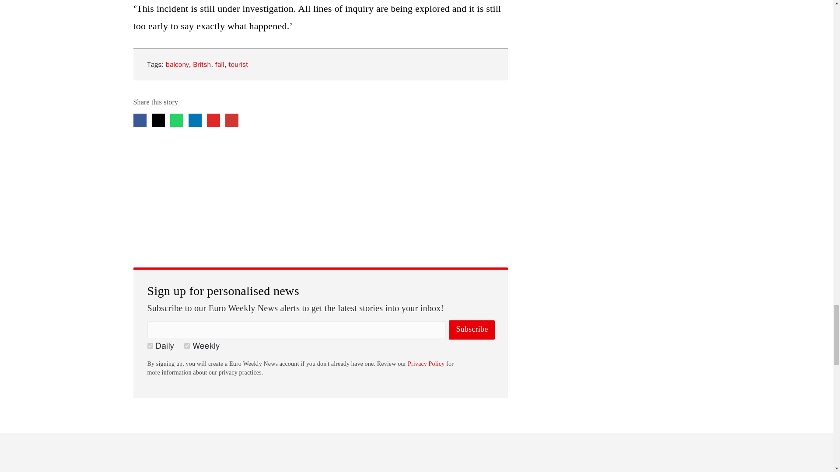 The height and width of the screenshot is (472, 840). I want to click on 7, so click(186, 346).